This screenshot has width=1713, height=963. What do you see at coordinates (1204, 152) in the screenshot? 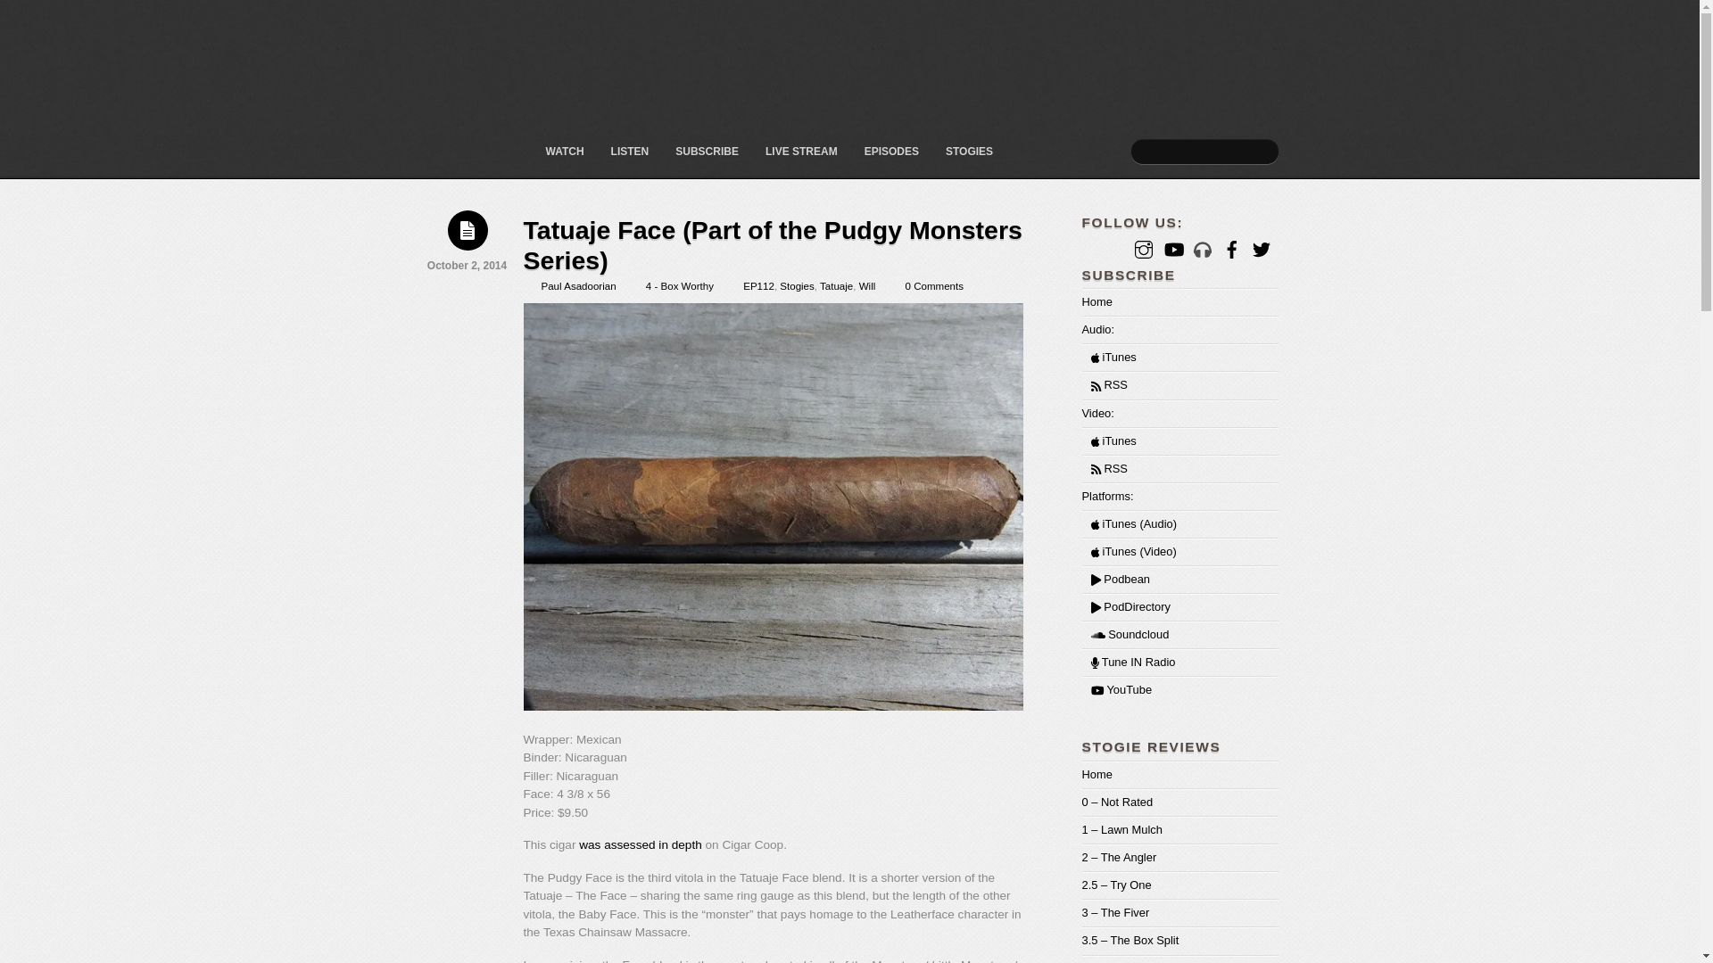
I see `Search` at bounding box center [1204, 152].